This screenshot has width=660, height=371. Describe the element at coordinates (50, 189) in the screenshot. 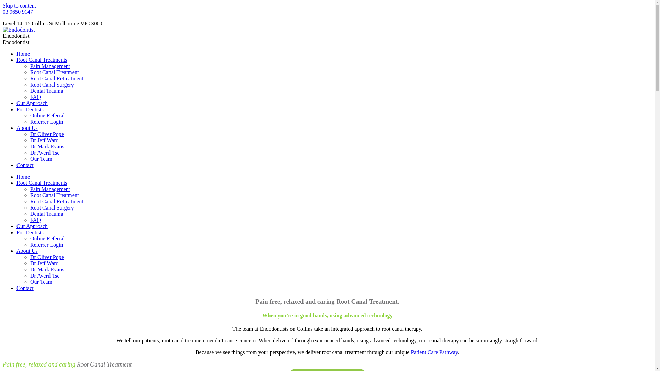

I see `Pain Management` at that location.